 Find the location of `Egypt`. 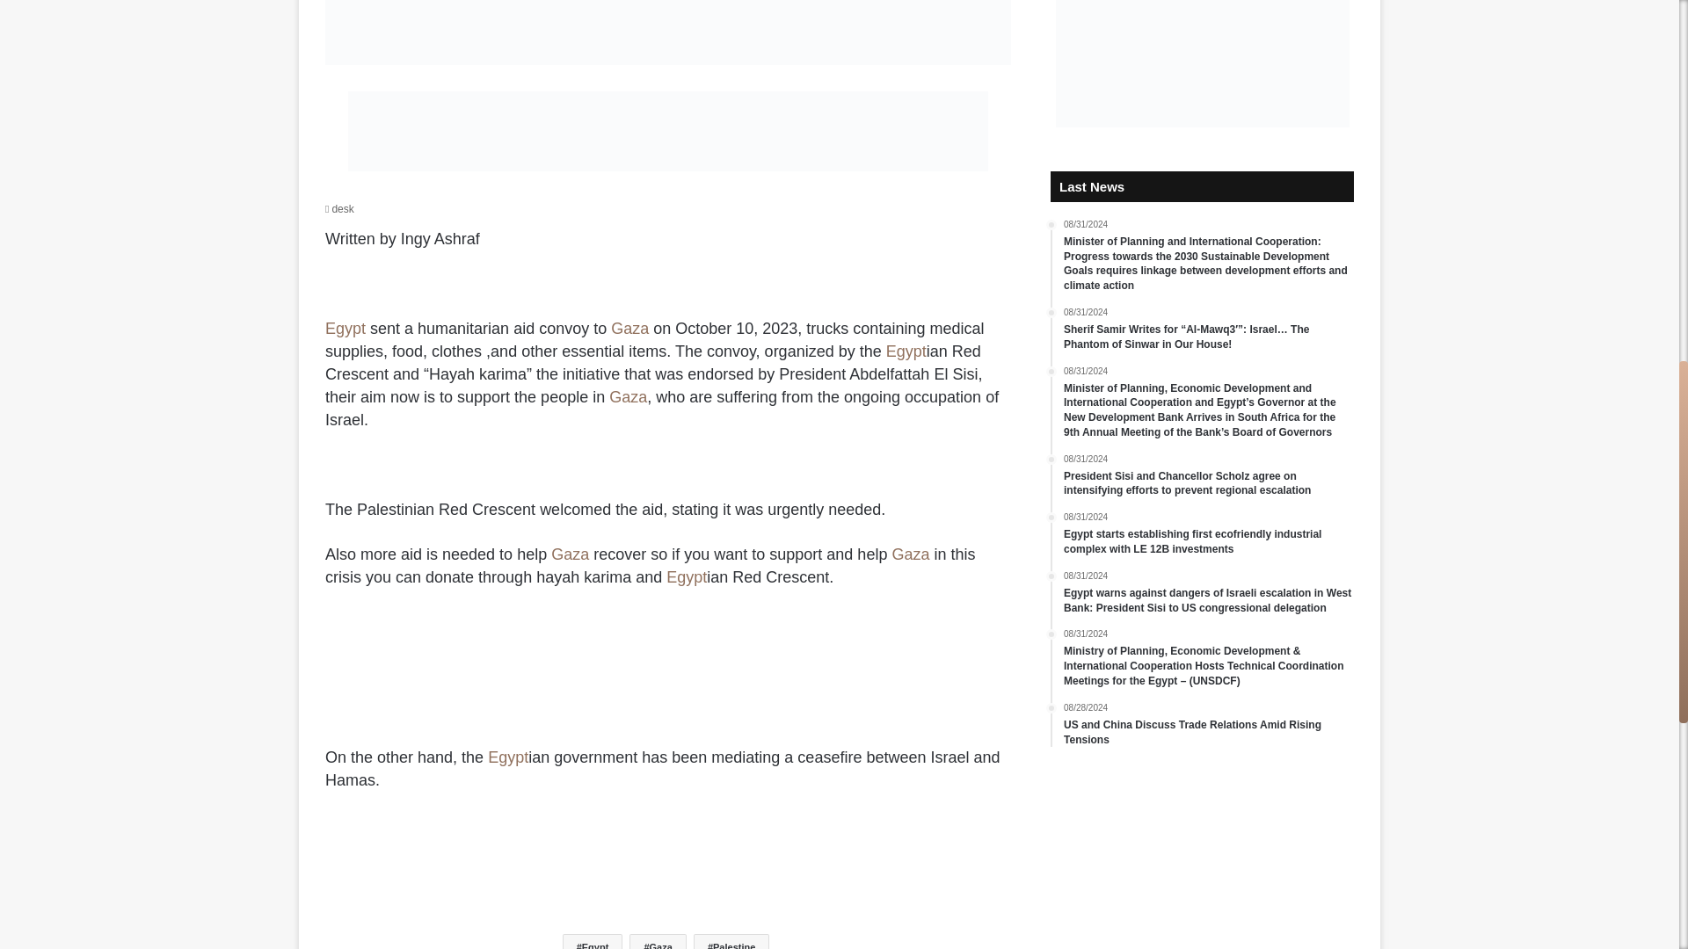

Egypt is located at coordinates (507, 757).